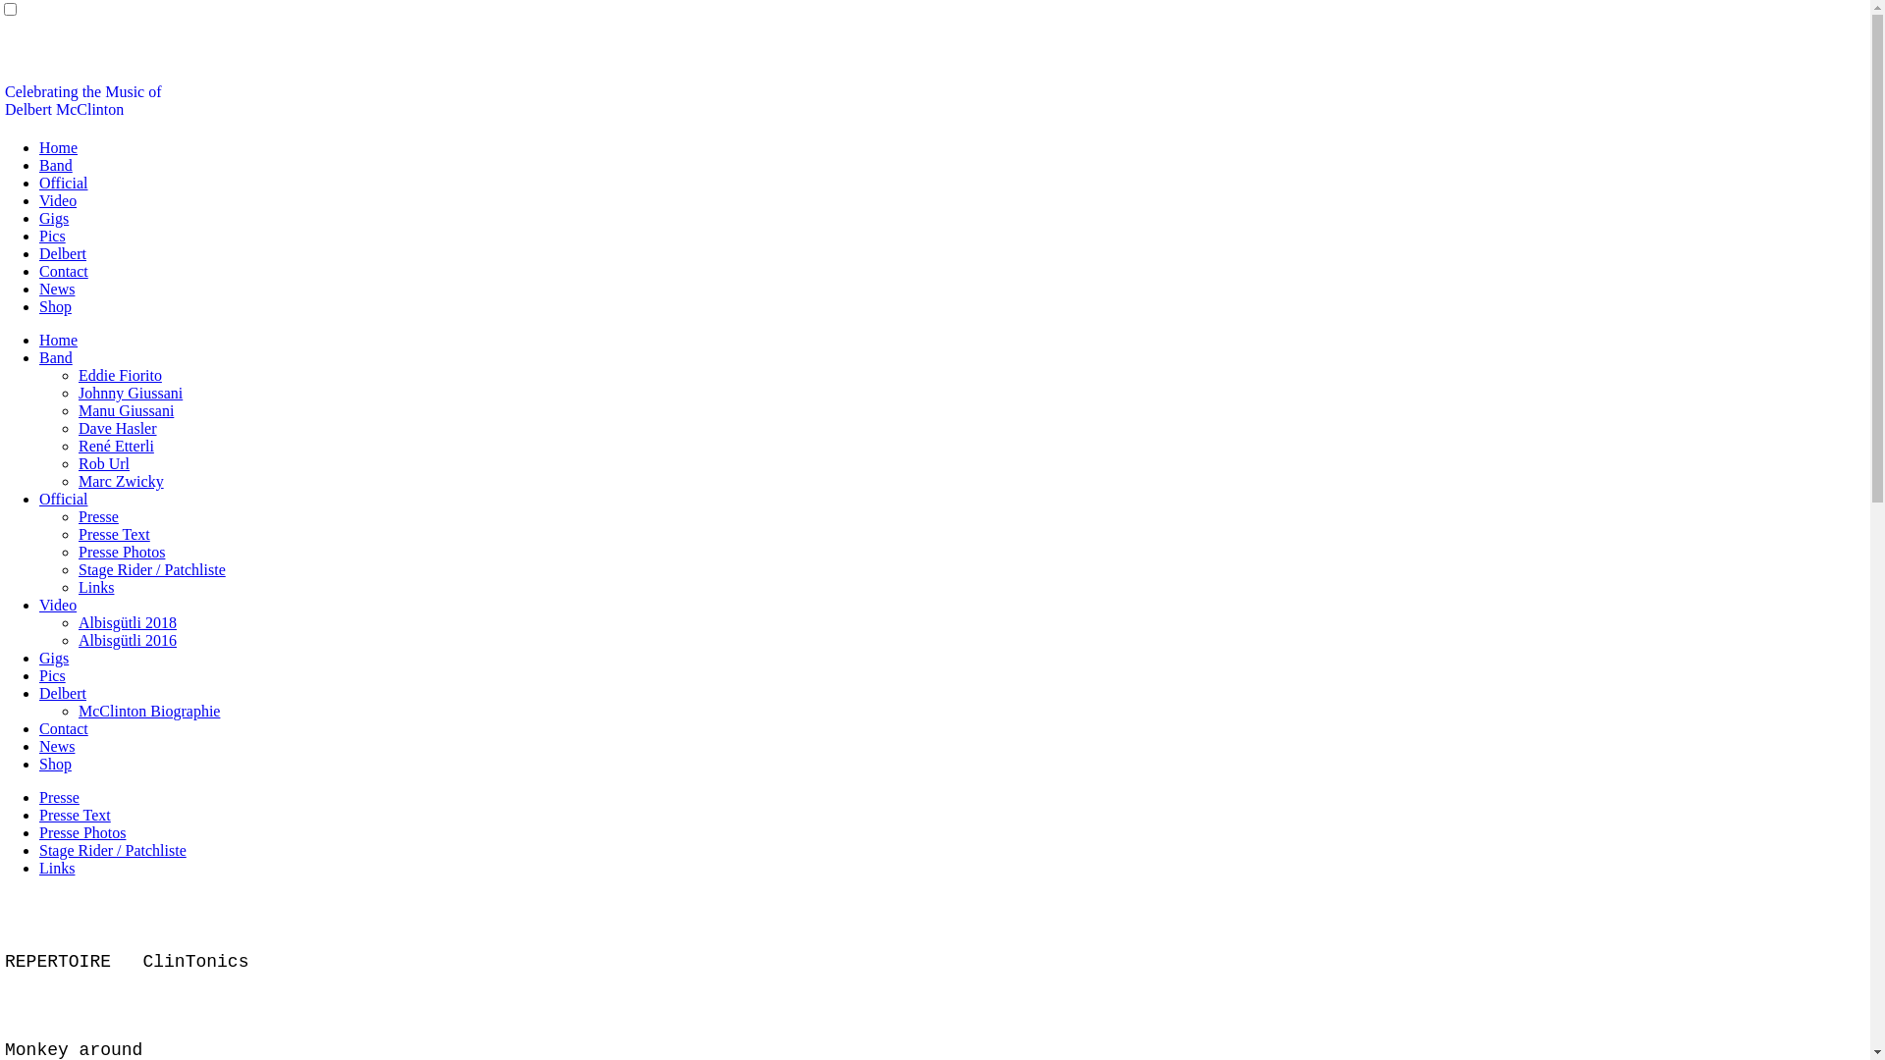  What do you see at coordinates (57, 289) in the screenshot?
I see `News` at bounding box center [57, 289].